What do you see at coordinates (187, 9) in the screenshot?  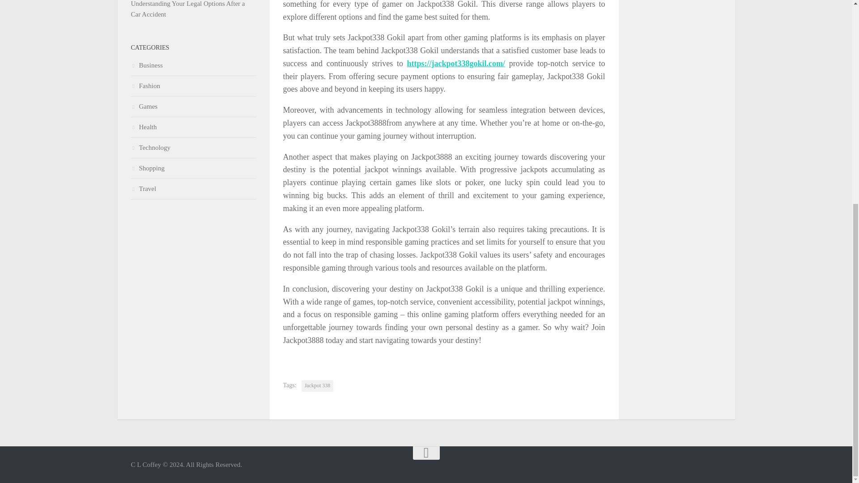 I see `Understanding Your Legal Options After a Car Accident` at bounding box center [187, 9].